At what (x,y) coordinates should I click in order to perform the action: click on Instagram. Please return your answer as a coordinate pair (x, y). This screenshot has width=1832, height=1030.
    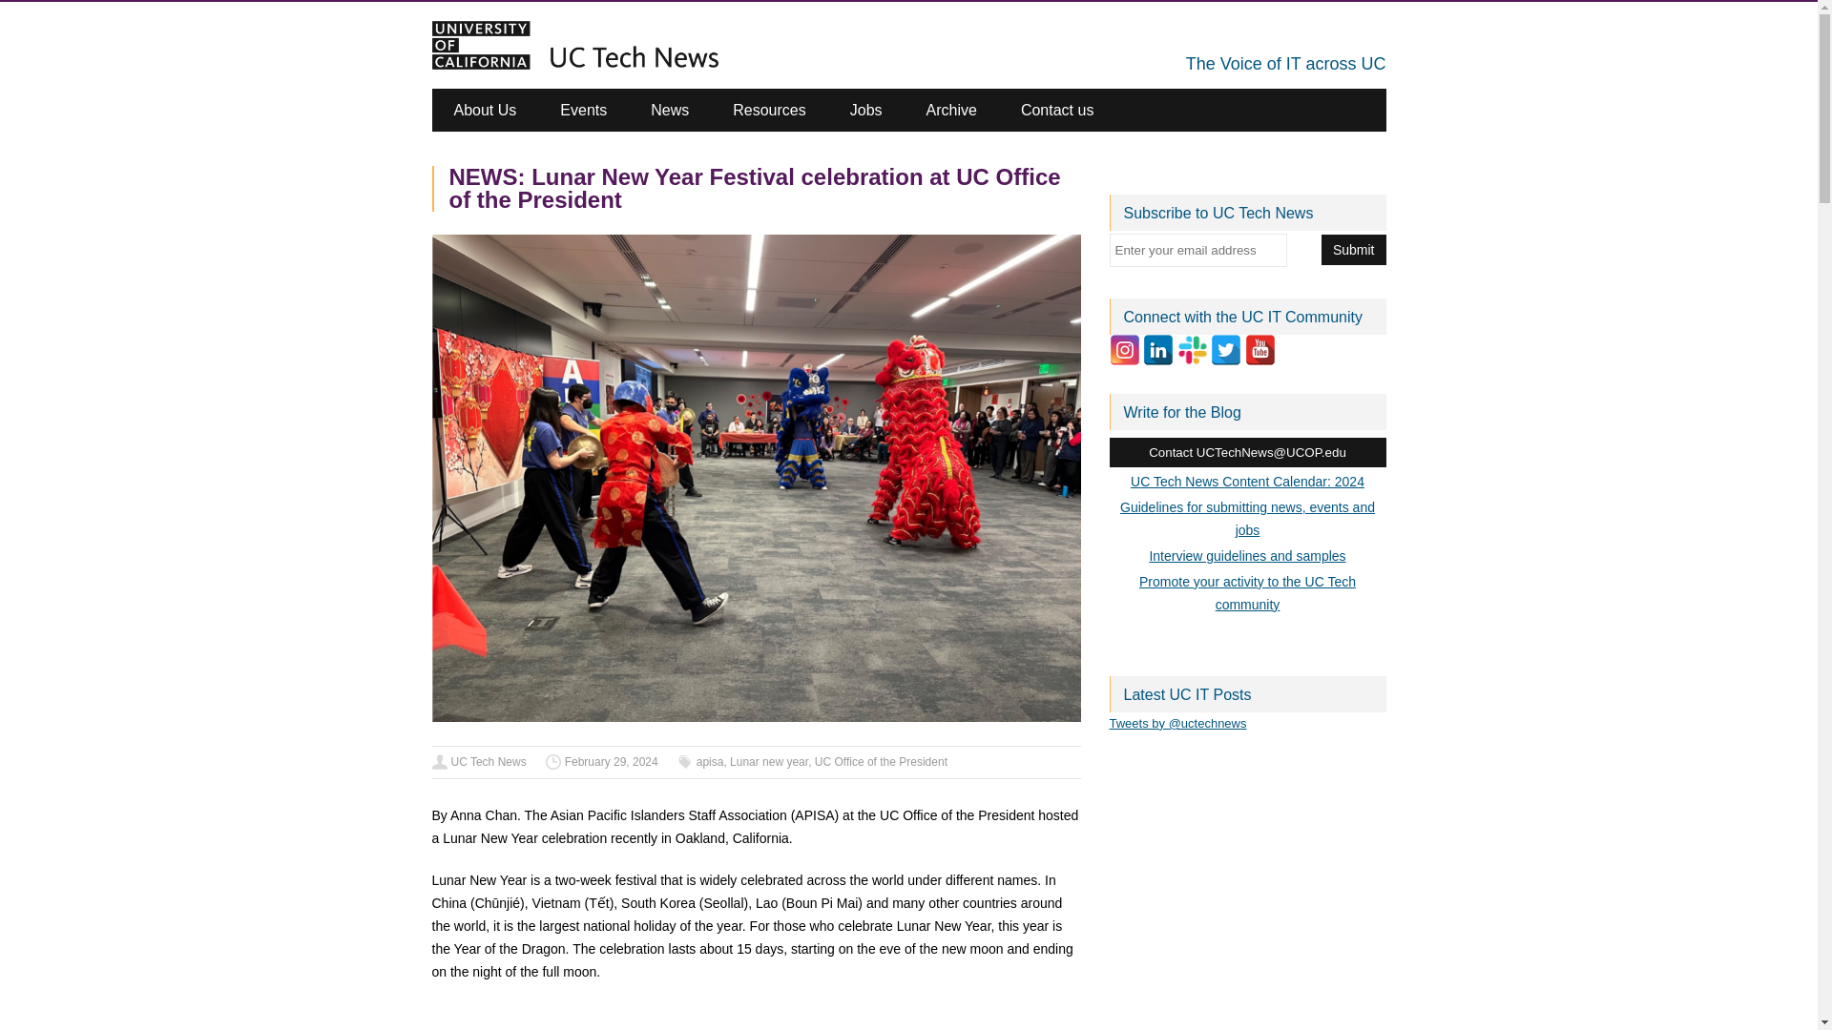
    Looking at the image, I should click on (1124, 350).